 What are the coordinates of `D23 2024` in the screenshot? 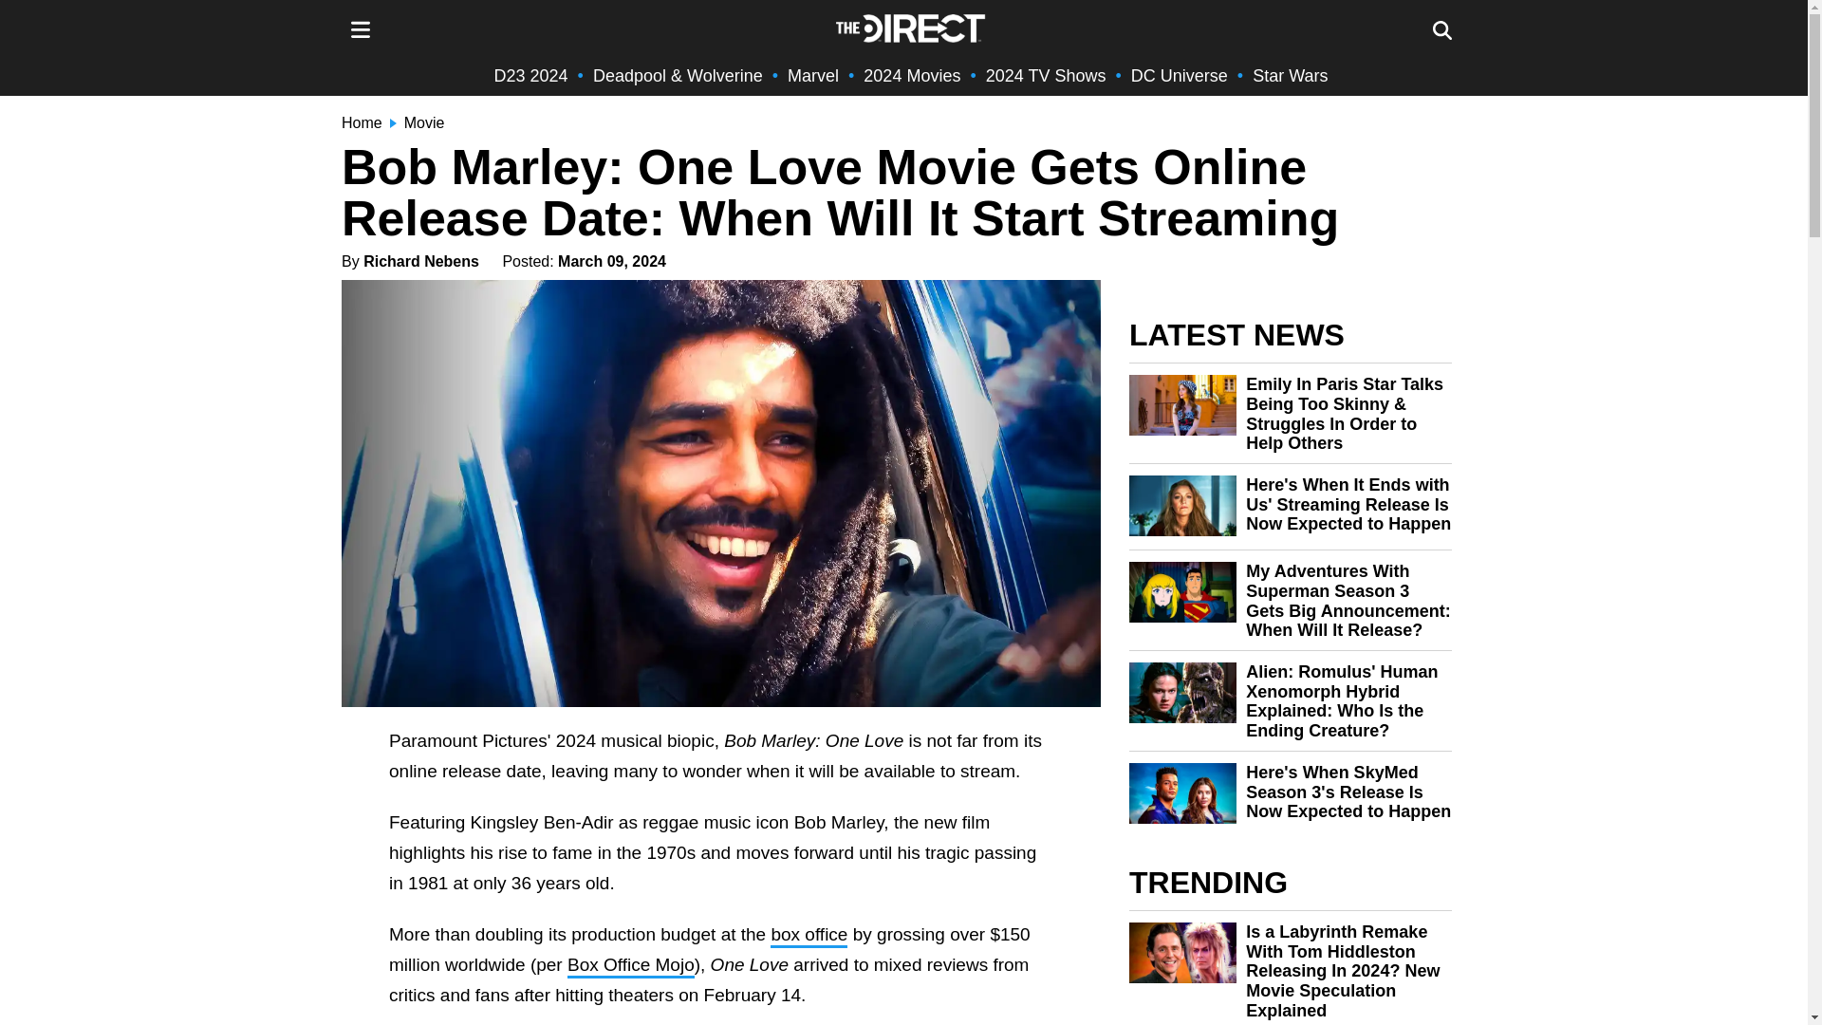 It's located at (531, 76).